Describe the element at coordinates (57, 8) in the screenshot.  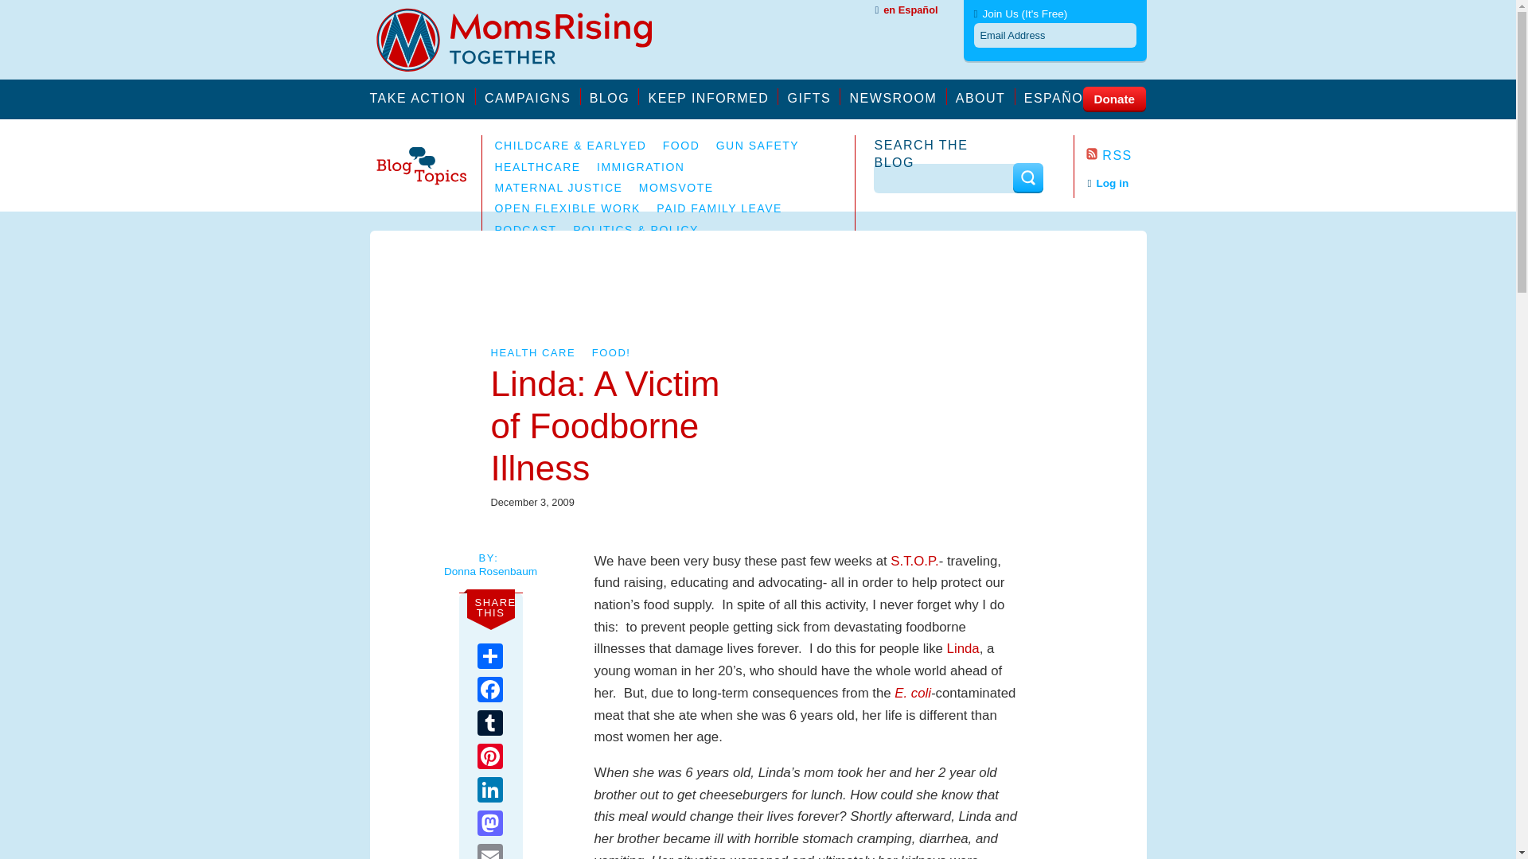
I see `Skip to main content` at that location.